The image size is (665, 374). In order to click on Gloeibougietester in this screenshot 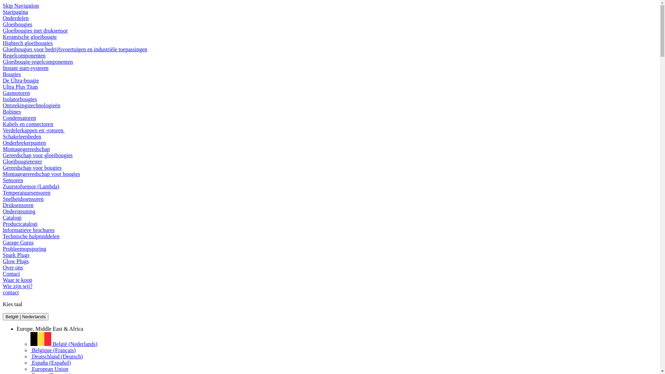, I will do `click(23, 161)`.